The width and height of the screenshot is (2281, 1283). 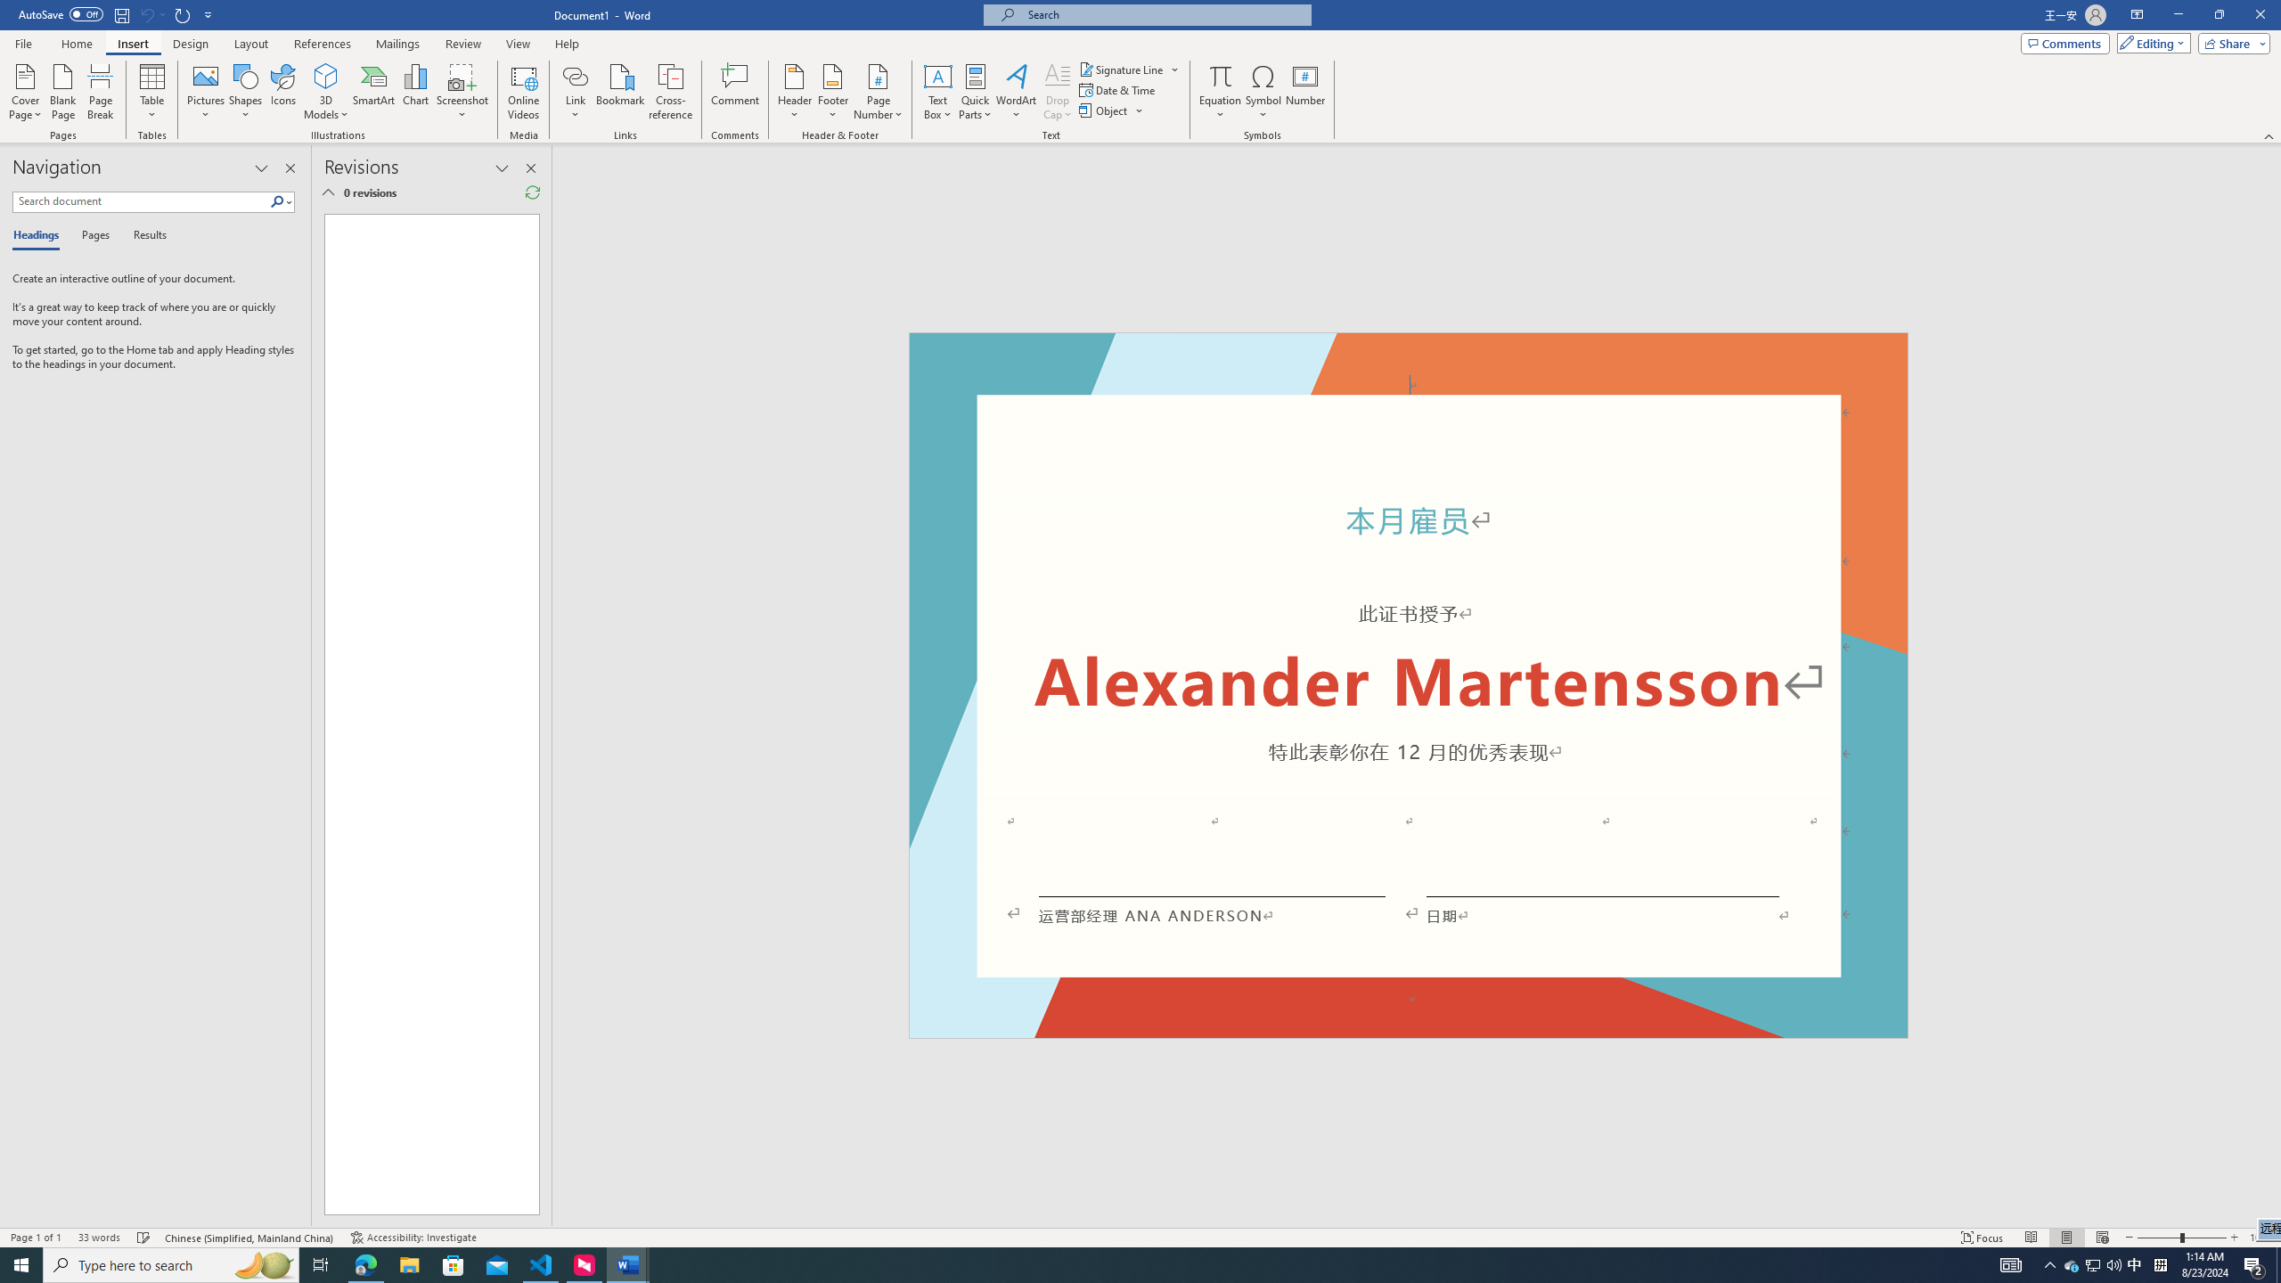 I want to click on Results, so click(x=143, y=236).